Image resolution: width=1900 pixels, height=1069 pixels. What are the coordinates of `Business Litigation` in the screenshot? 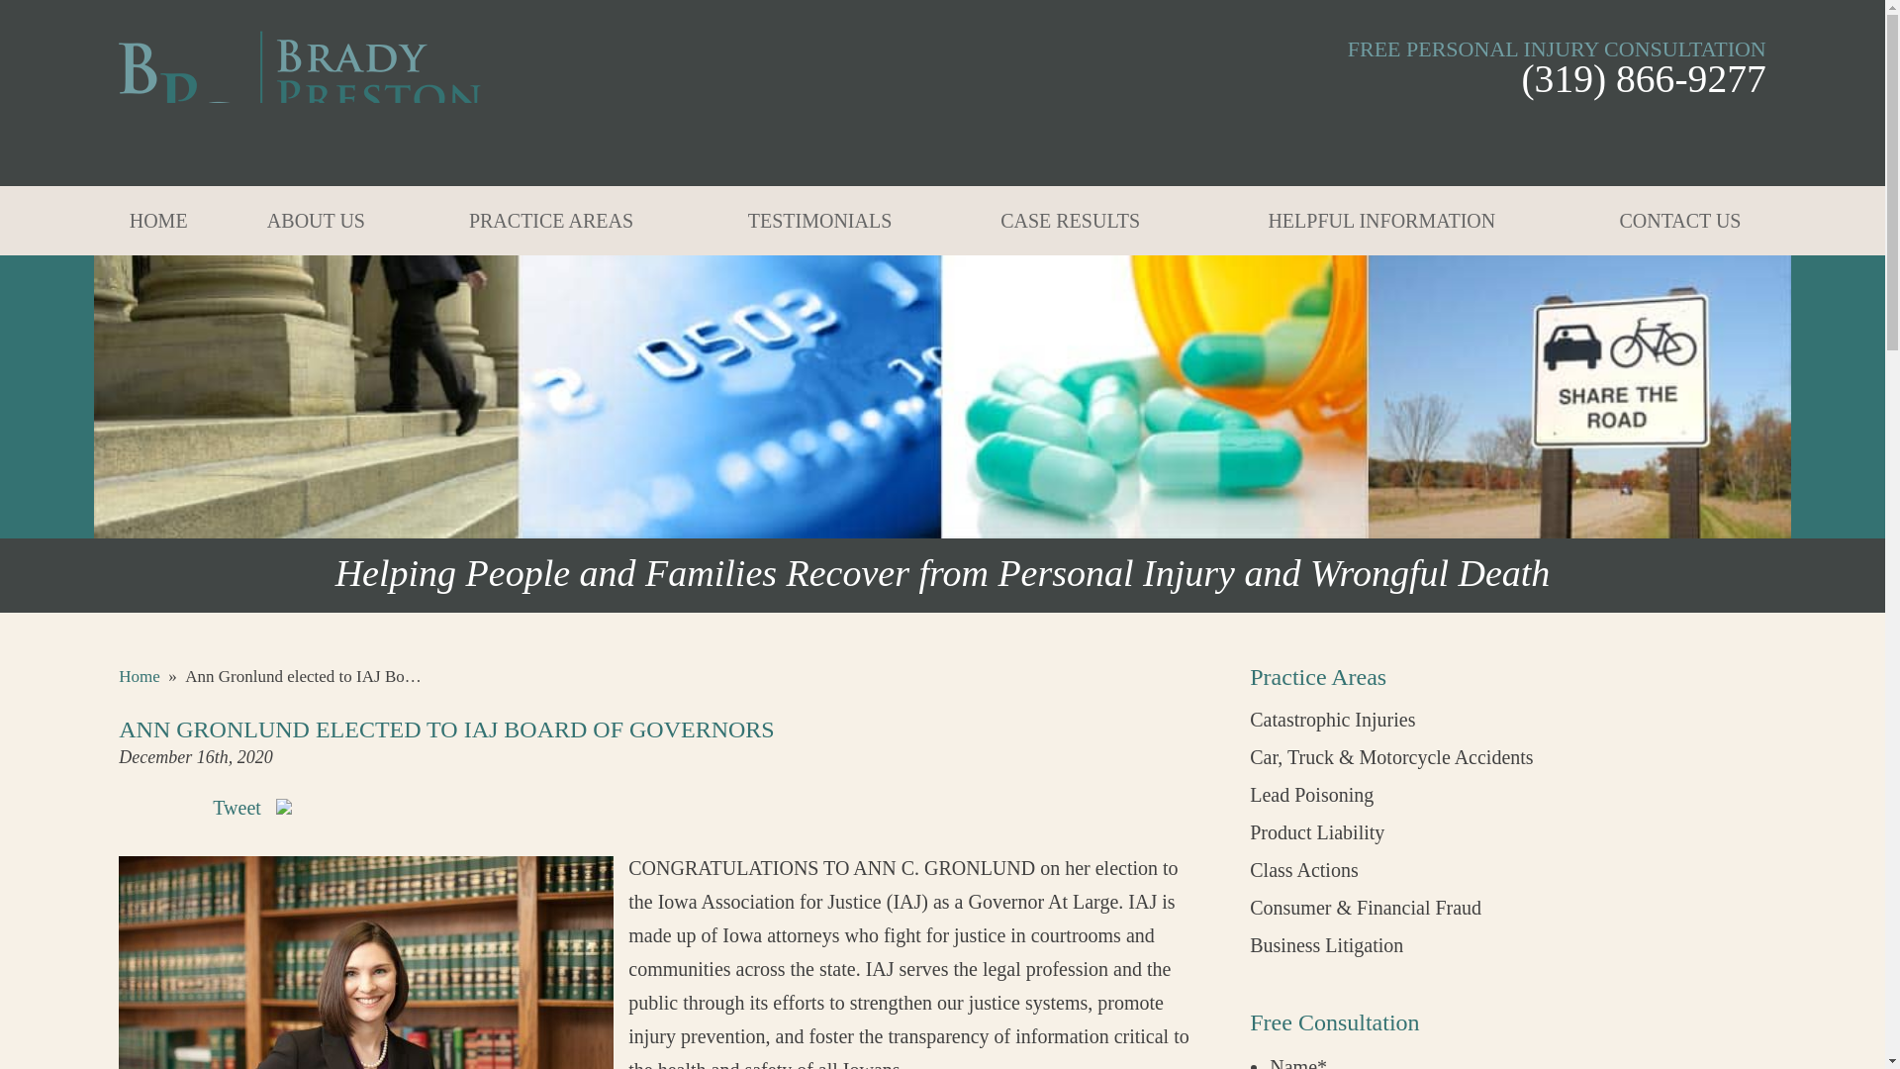 It's located at (1326, 944).